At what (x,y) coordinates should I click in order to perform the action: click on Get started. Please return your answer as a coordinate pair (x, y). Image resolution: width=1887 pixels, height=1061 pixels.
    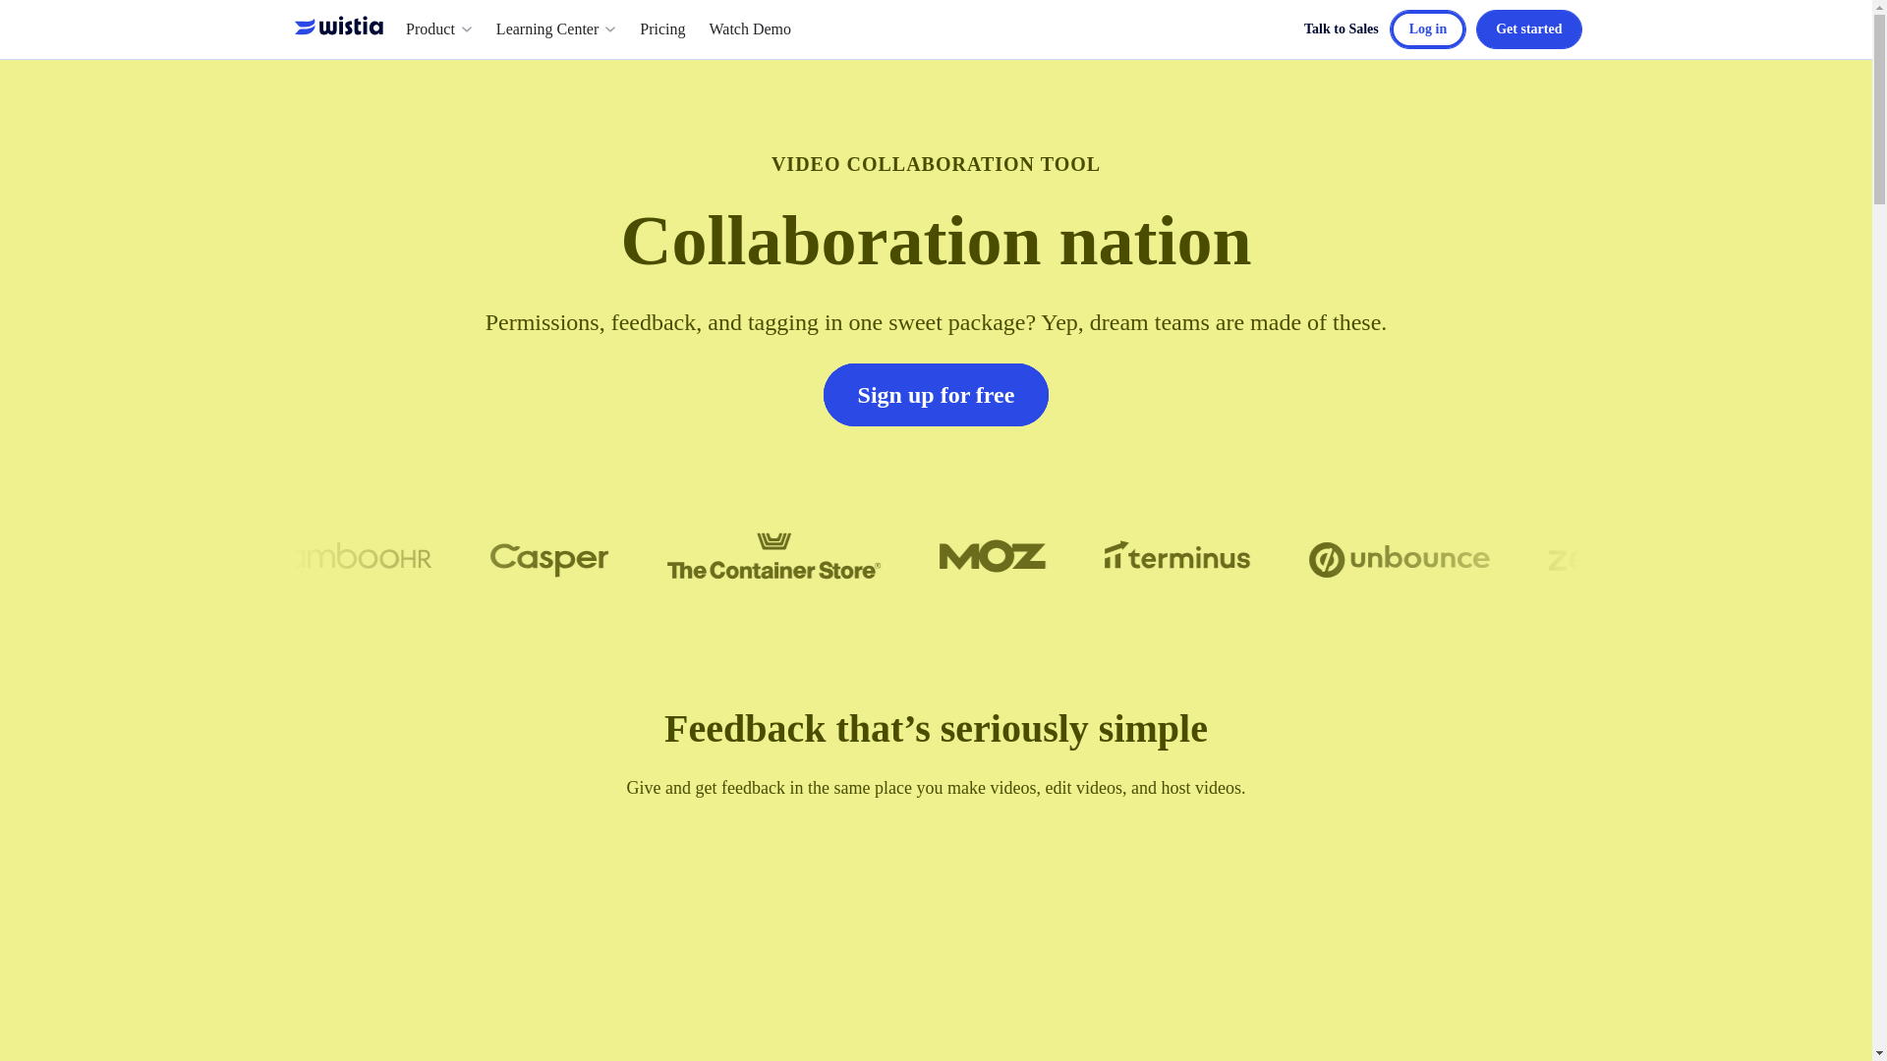
    Looking at the image, I should click on (1529, 28).